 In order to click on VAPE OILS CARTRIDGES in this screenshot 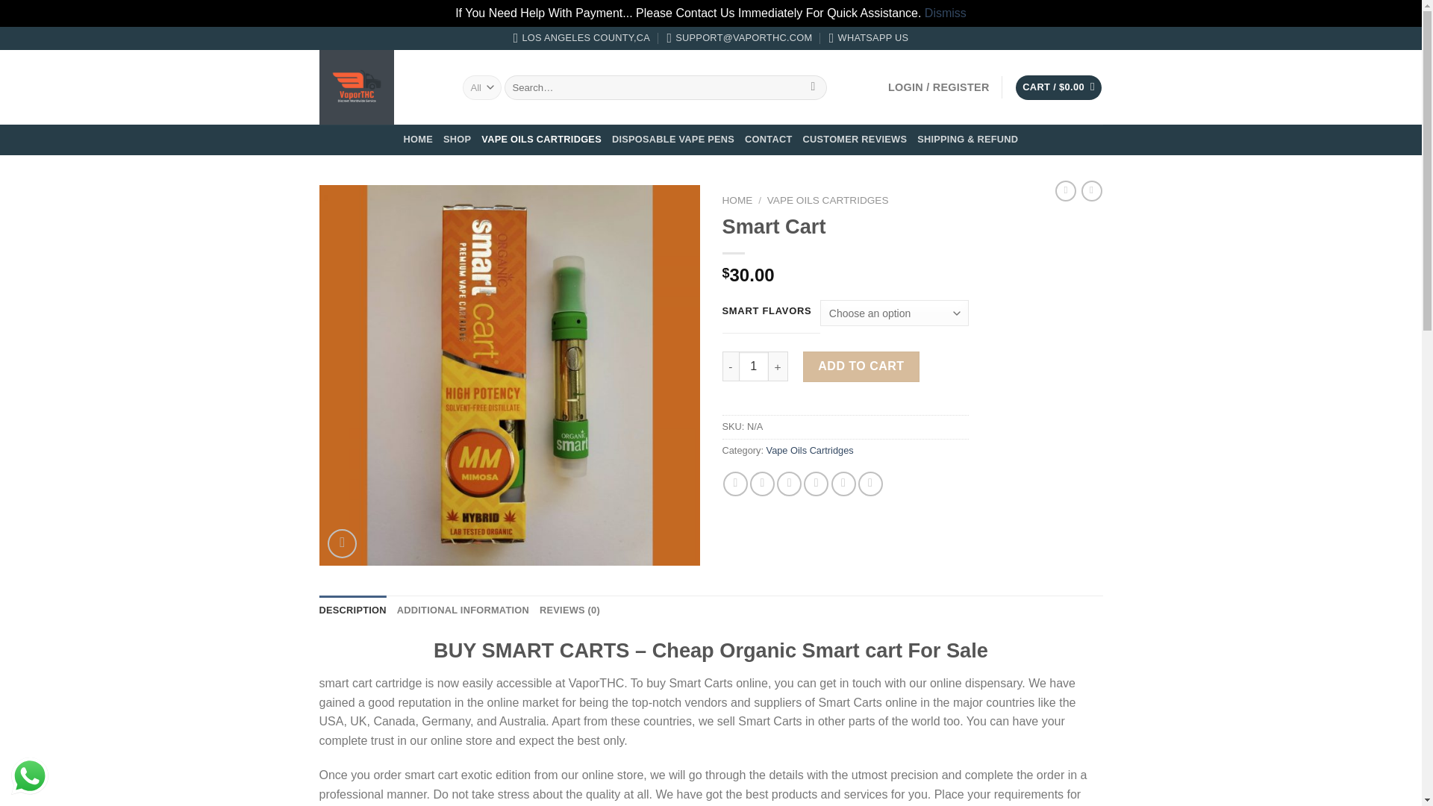, I will do `click(542, 140)`.